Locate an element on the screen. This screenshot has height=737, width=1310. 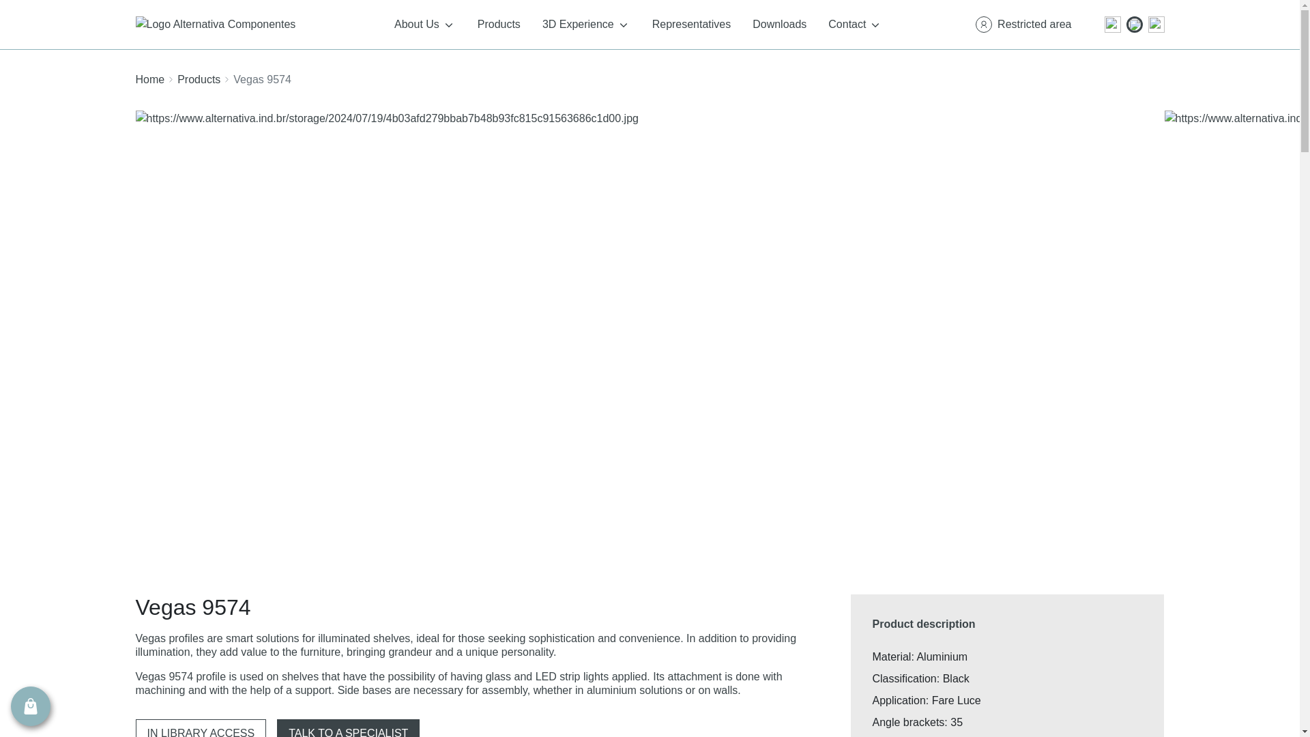
3D Experience is located at coordinates (587, 25).